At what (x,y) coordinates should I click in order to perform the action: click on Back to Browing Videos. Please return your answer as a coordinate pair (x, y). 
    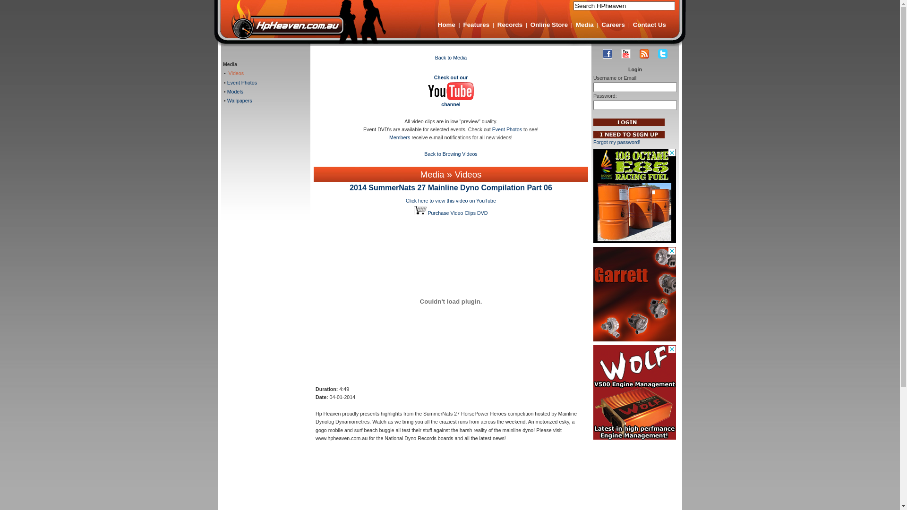
    Looking at the image, I should click on (451, 154).